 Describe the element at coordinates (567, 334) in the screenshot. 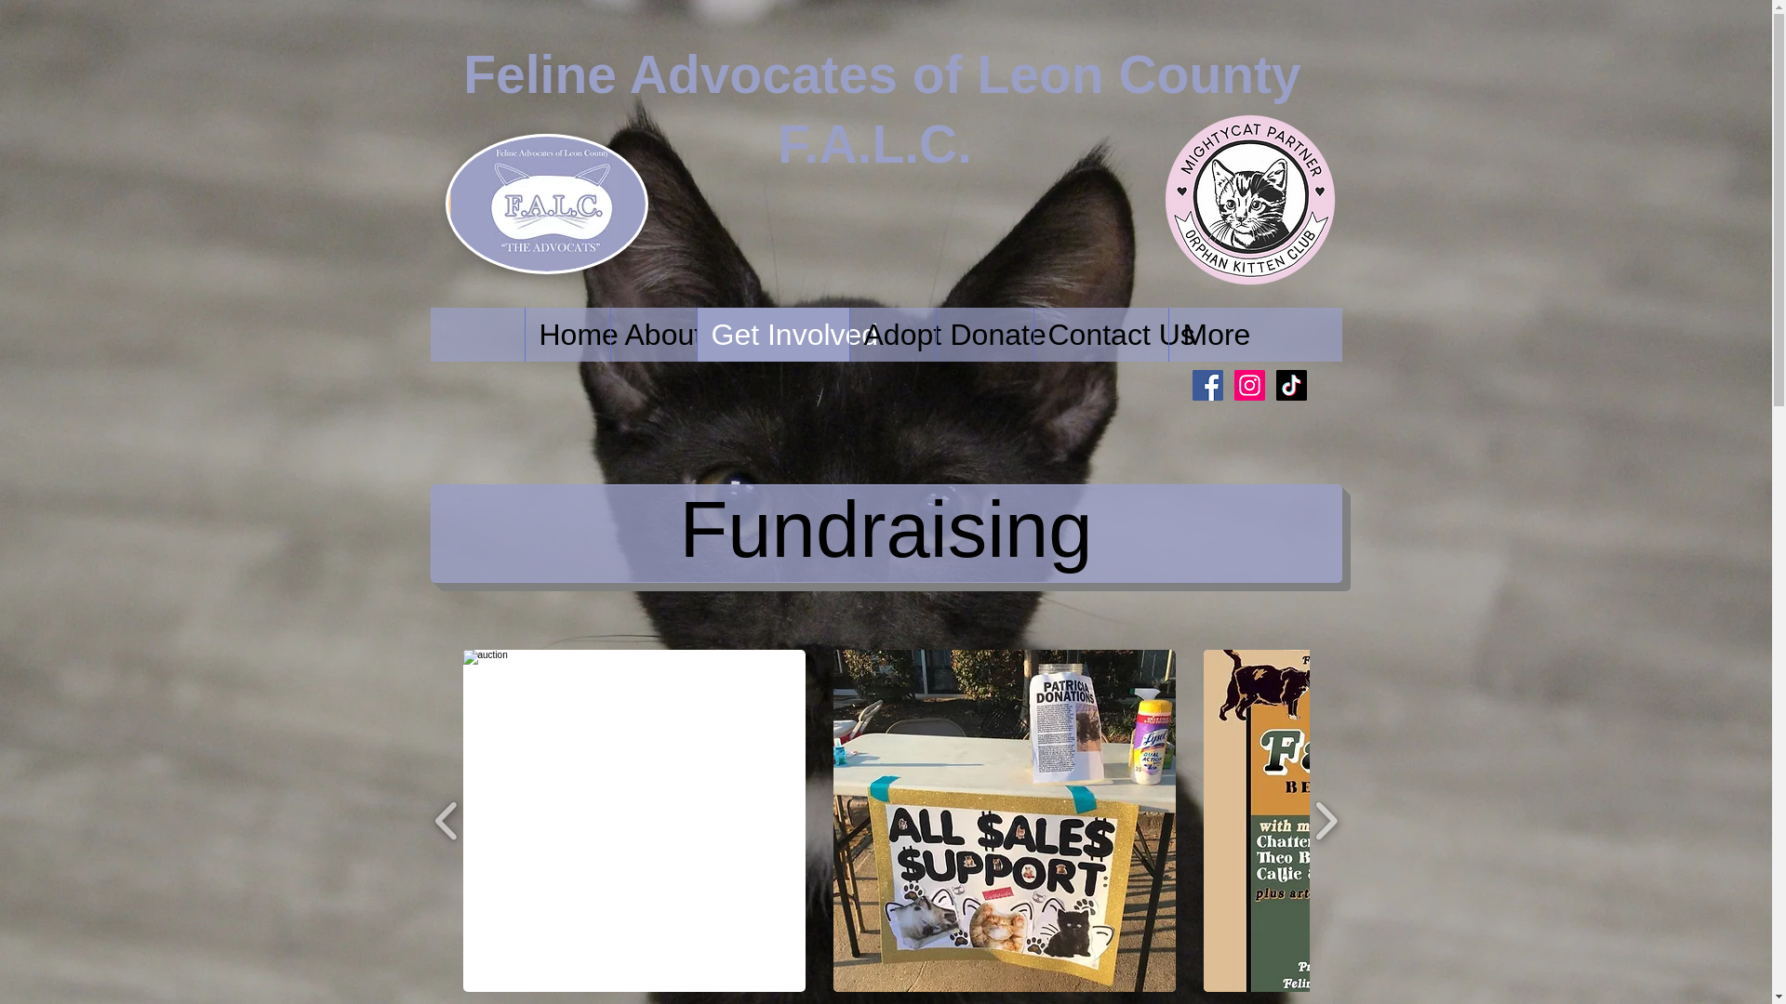

I see `Home` at that location.